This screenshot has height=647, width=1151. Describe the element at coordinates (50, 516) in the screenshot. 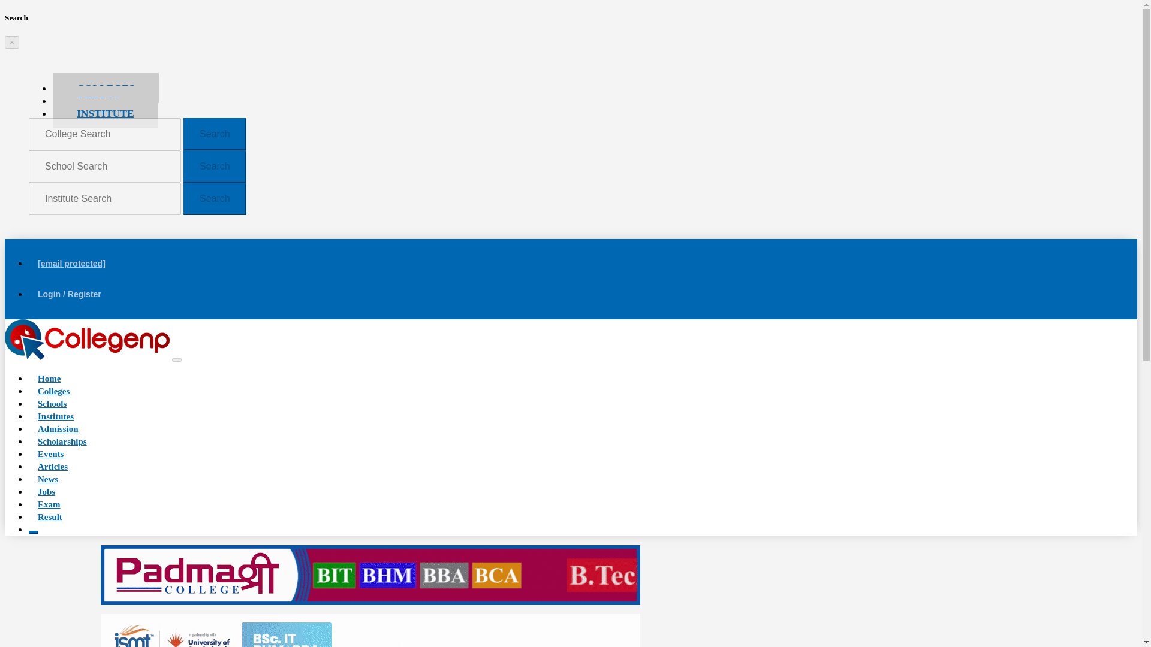

I see `Result` at that location.